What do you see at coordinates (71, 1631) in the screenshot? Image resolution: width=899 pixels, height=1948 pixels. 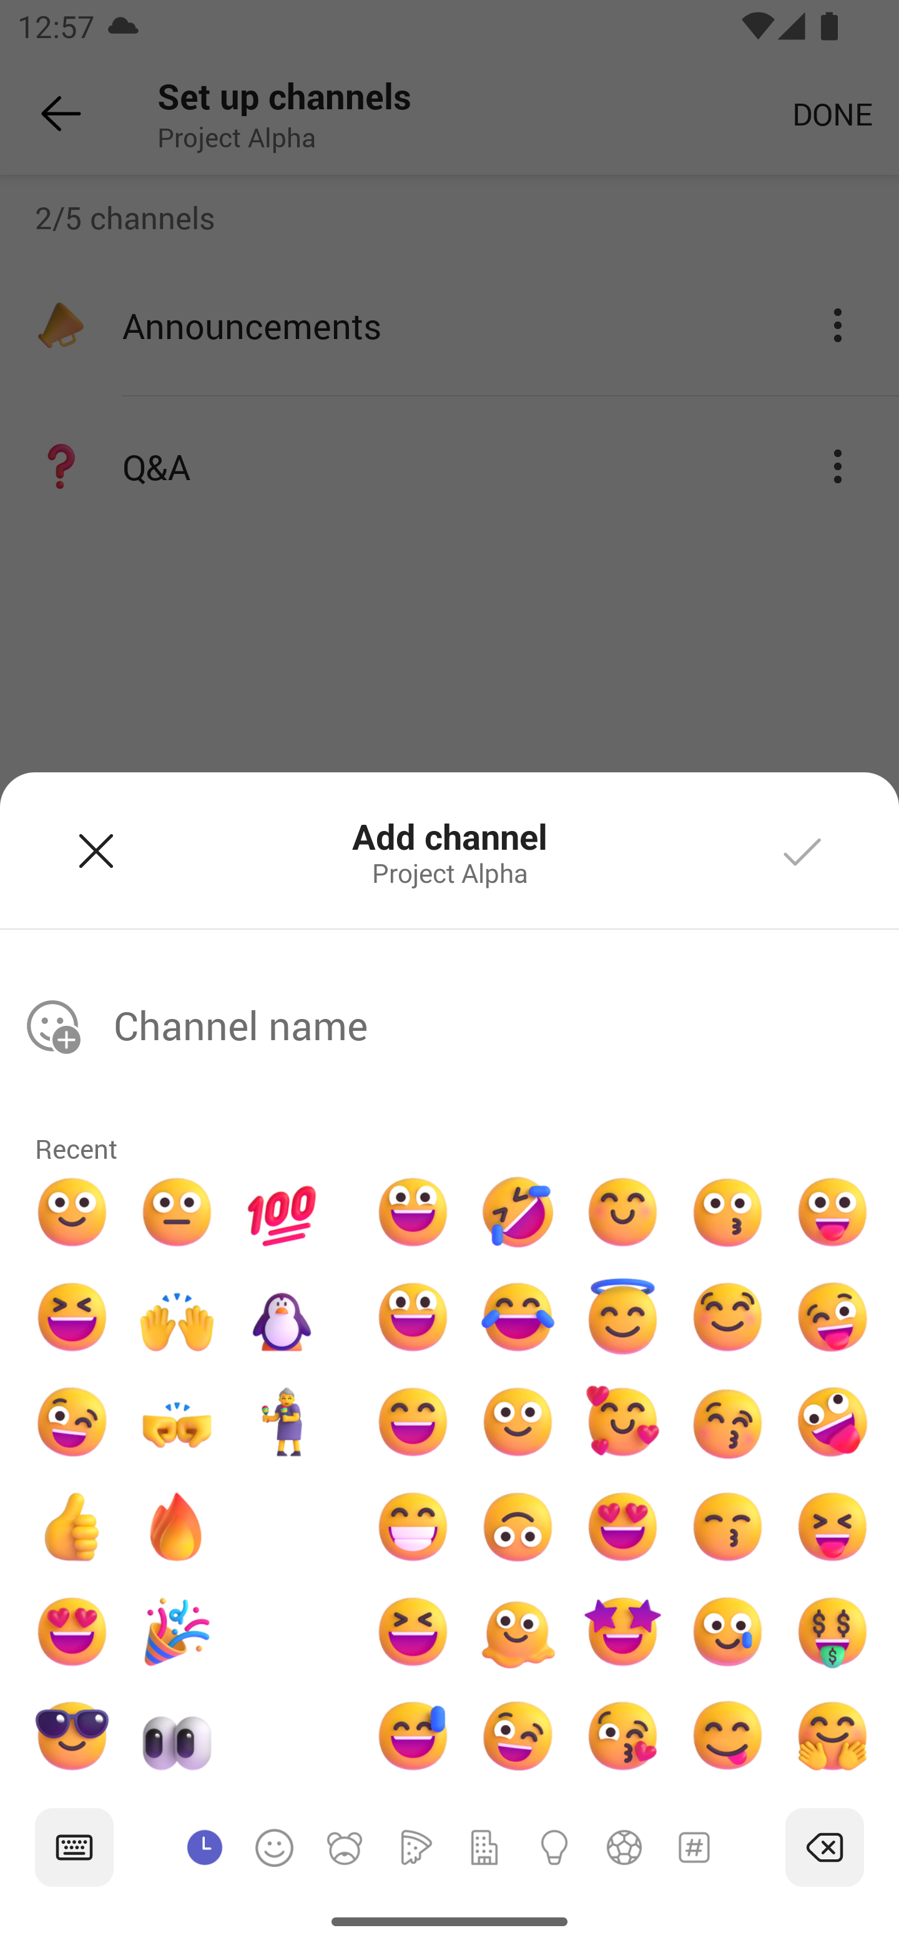 I see `Heart eyes emoji` at bounding box center [71, 1631].